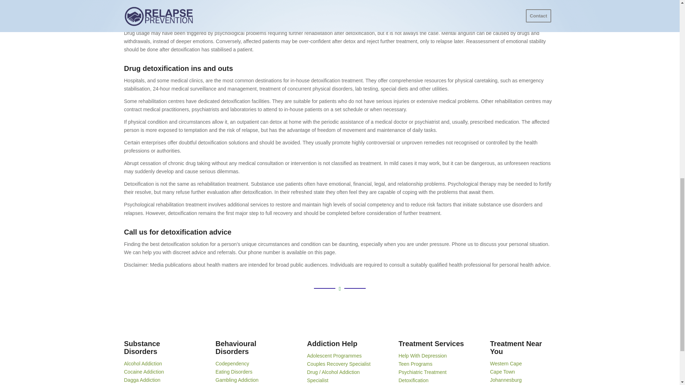 This screenshot has width=685, height=385. What do you see at coordinates (232, 364) in the screenshot?
I see `Codependency` at bounding box center [232, 364].